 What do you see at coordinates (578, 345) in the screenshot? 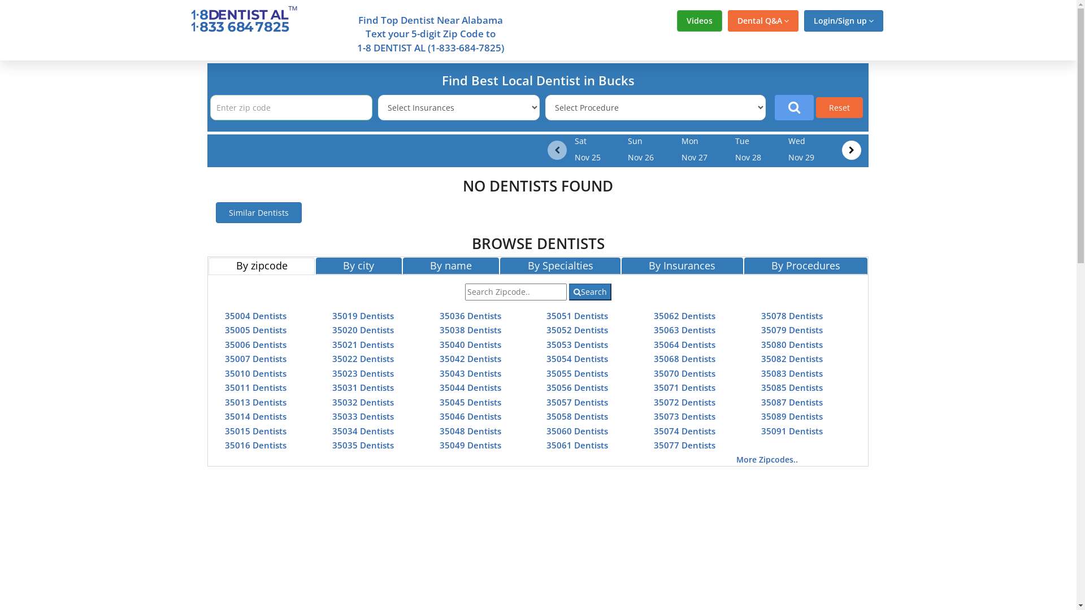
I see `35053 Dentists` at bounding box center [578, 345].